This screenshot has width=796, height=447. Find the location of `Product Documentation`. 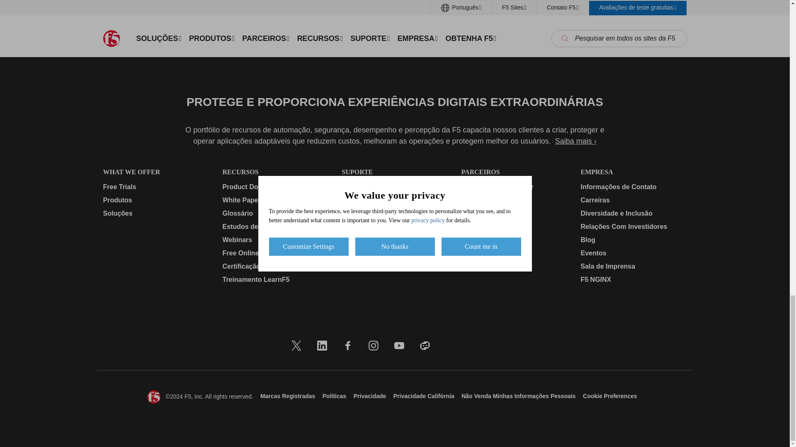

Product Documentation is located at coordinates (275, 187).